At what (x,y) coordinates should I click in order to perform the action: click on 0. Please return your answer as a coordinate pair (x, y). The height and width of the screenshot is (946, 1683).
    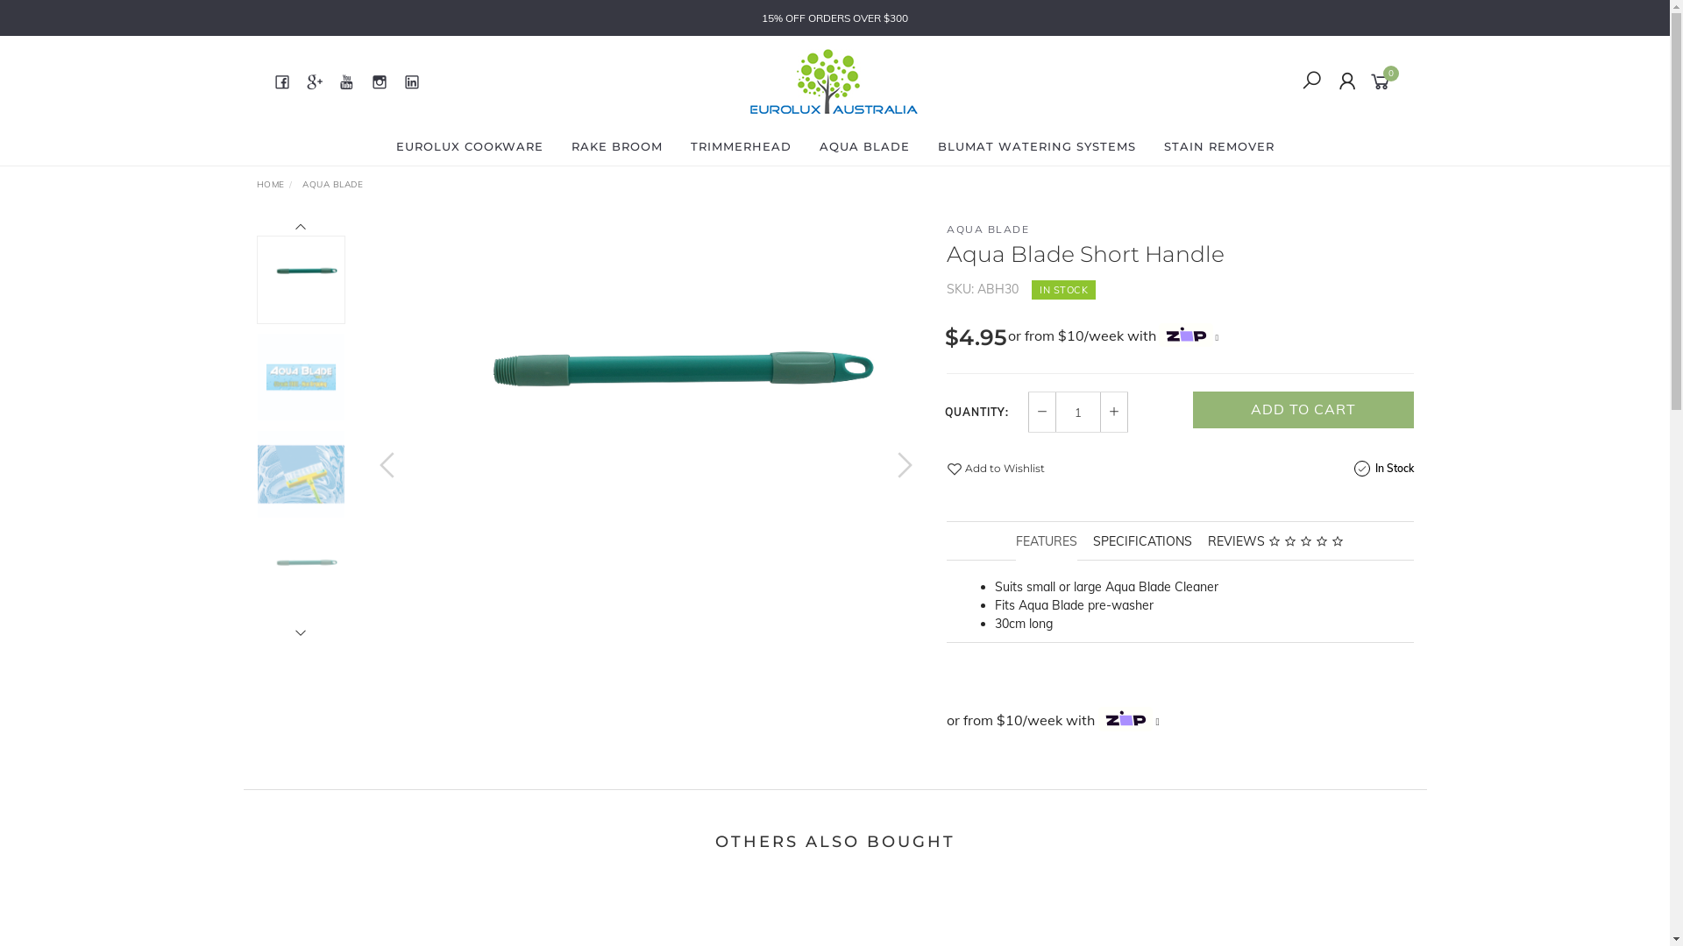
    Looking at the image, I should click on (1383, 81).